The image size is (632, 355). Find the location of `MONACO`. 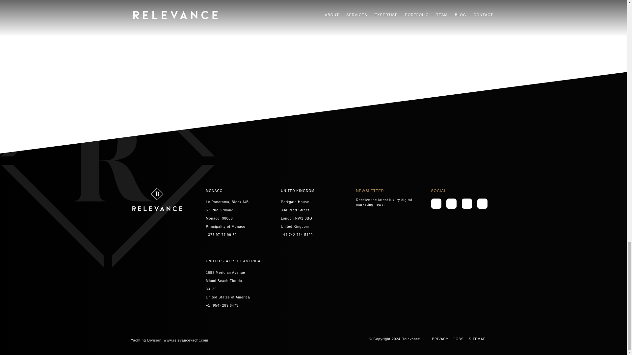

MONACO is located at coordinates (214, 191).